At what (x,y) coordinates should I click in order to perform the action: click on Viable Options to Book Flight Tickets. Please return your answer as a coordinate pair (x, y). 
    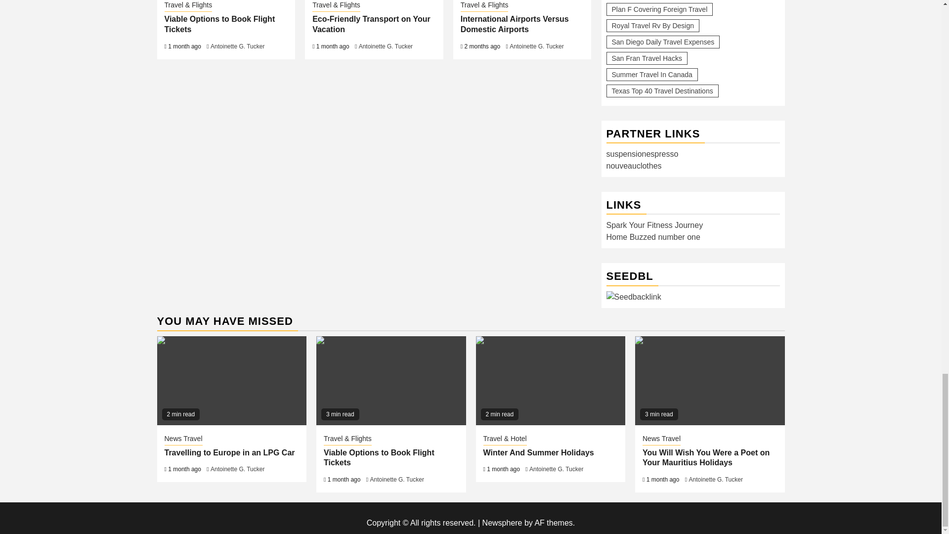
    Looking at the image, I should click on (390, 381).